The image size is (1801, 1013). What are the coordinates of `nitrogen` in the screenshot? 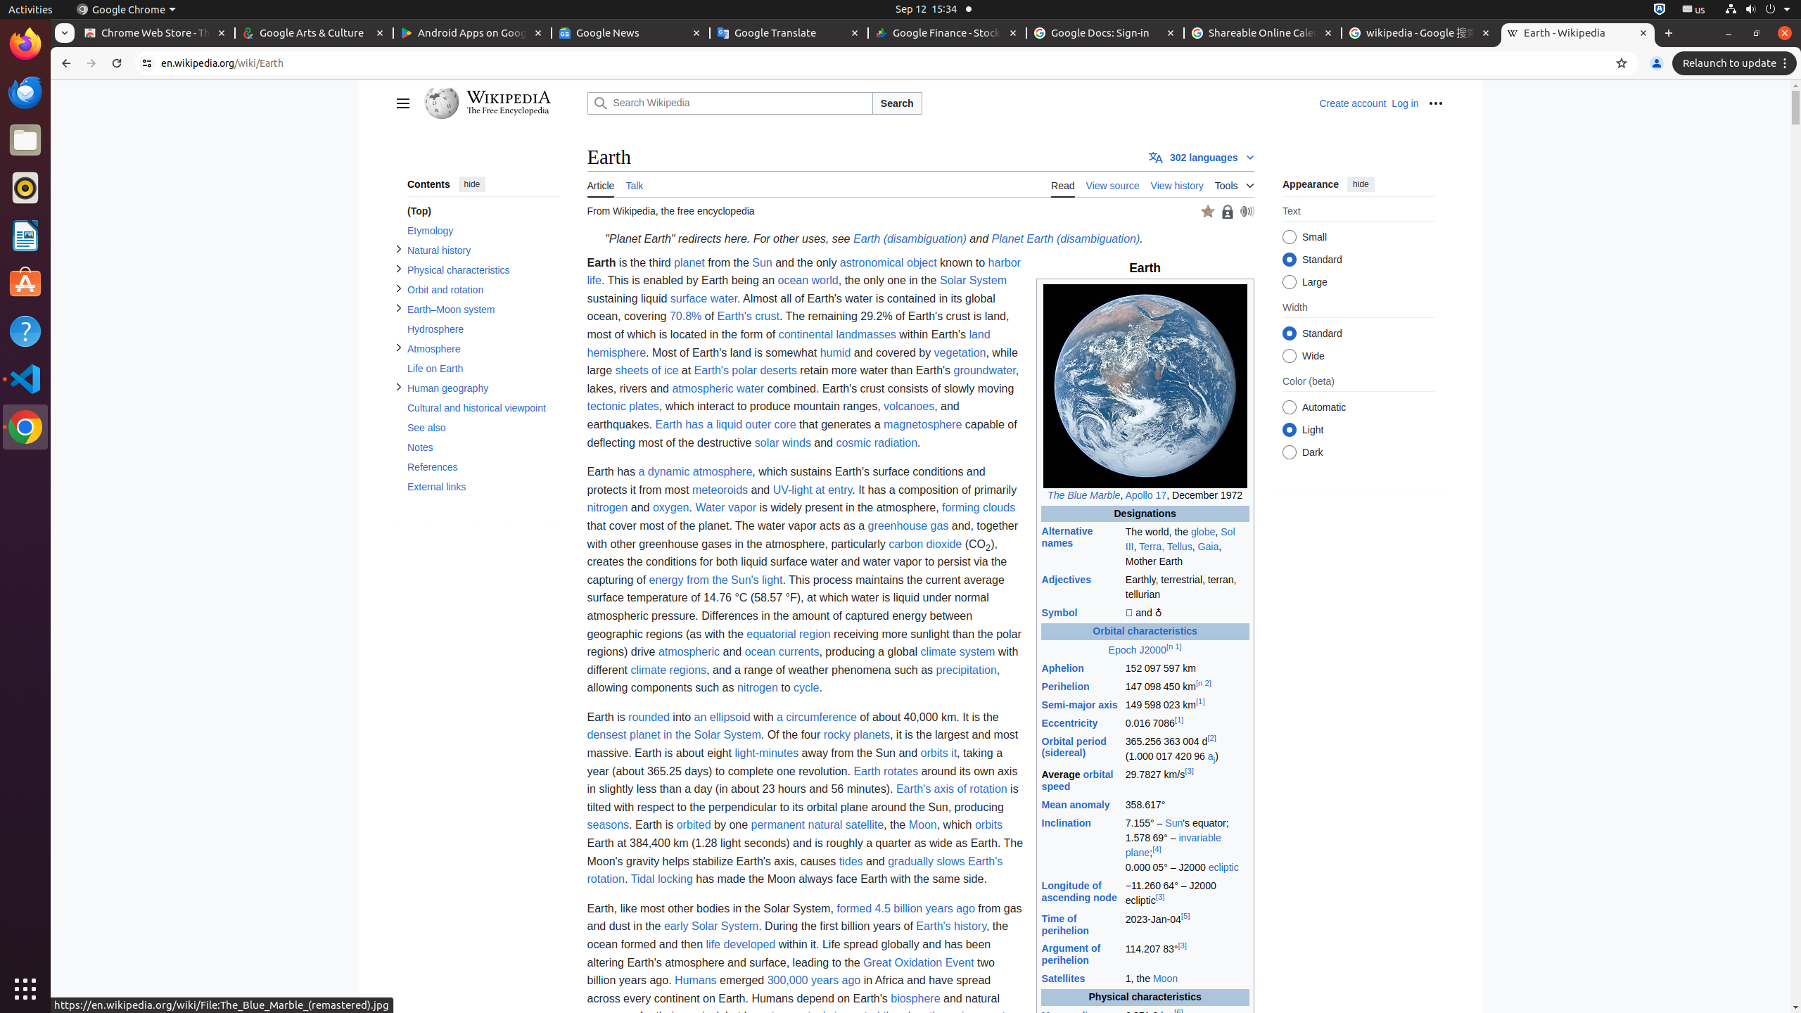 It's located at (608, 508).